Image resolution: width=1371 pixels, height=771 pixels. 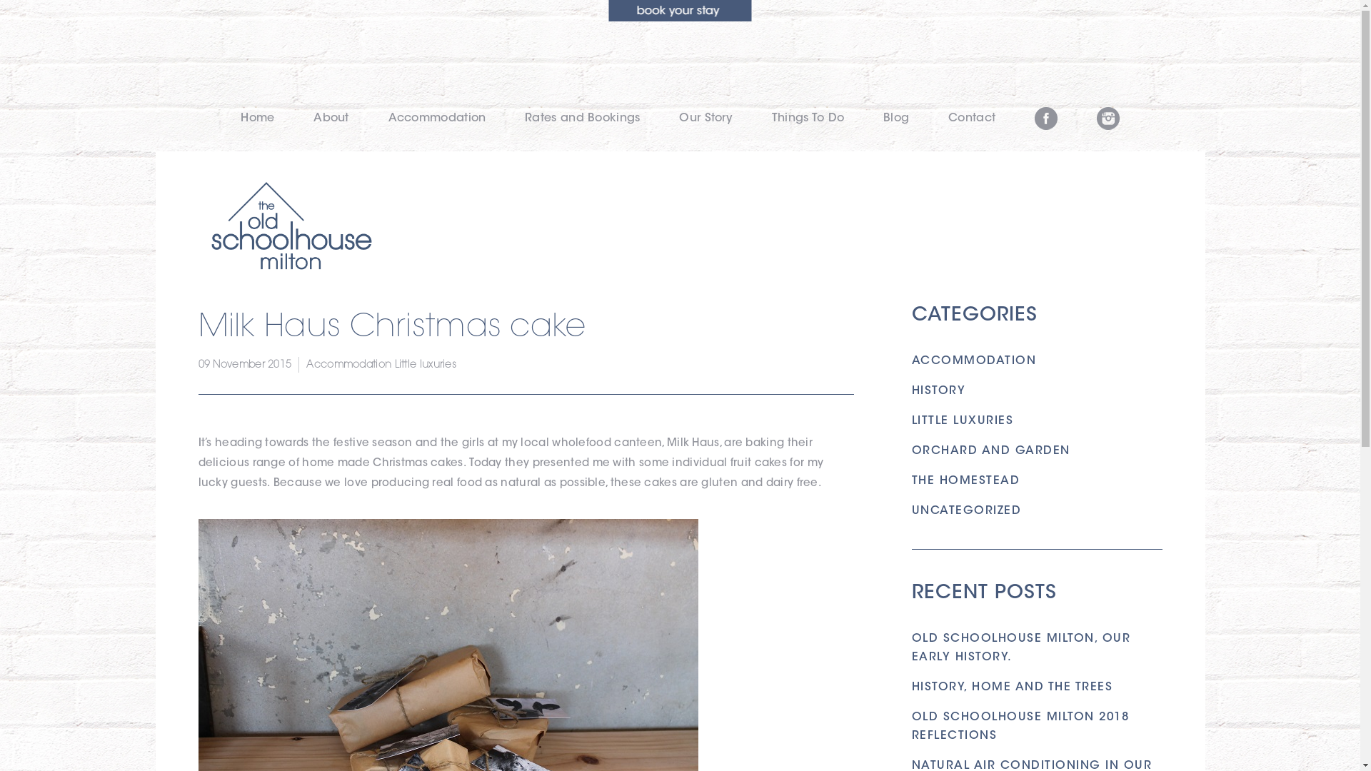 What do you see at coordinates (426, 366) in the screenshot?
I see `Little luxuries` at bounding box center [426, 366].